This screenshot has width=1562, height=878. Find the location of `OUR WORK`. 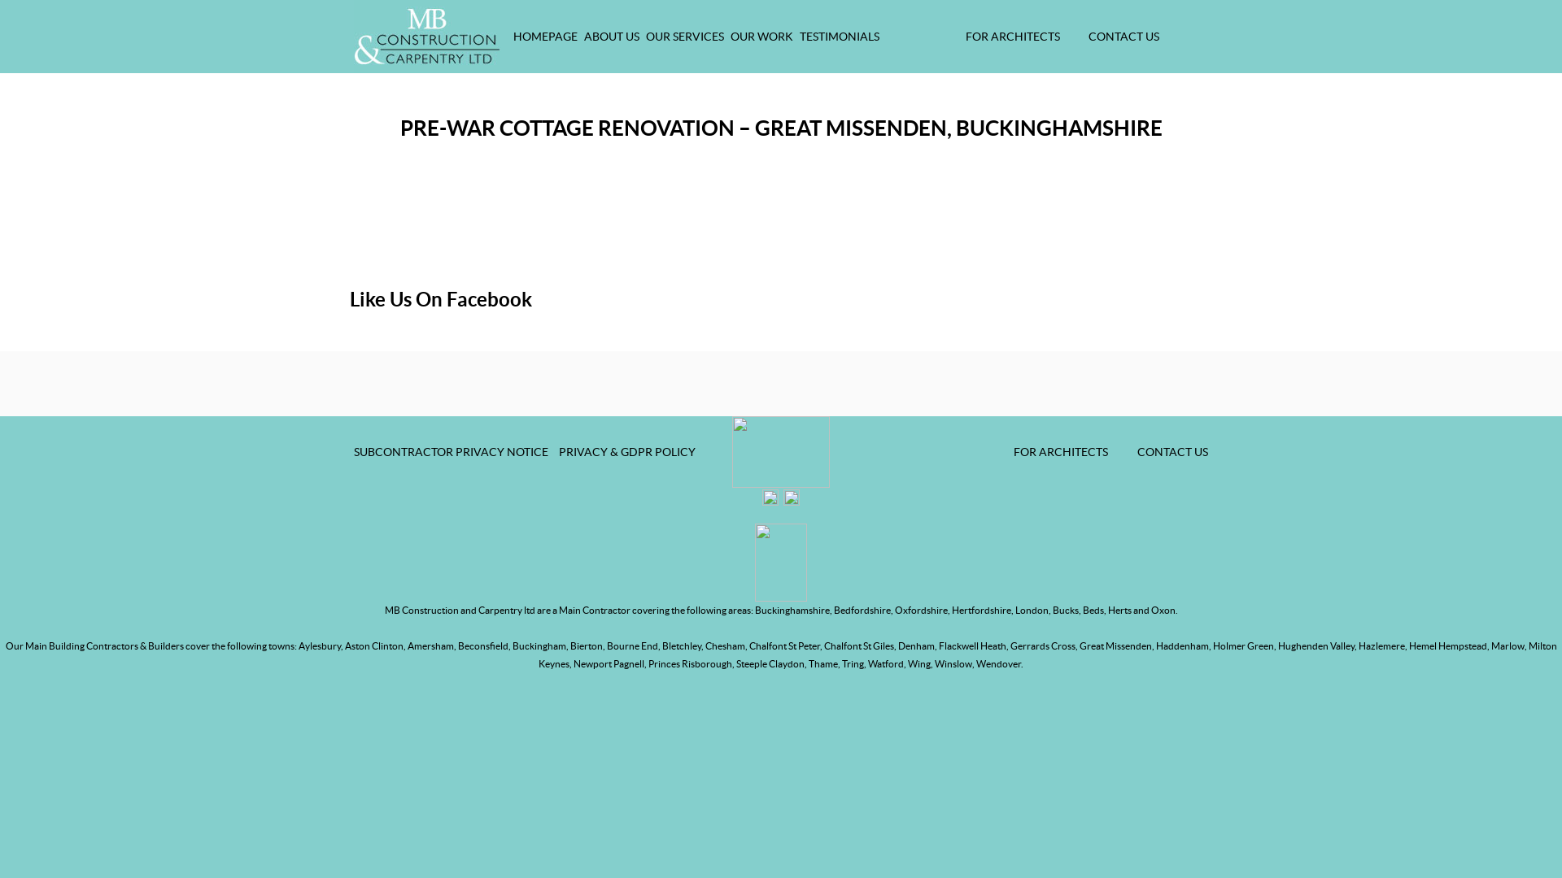

OUR WORK is located at coordinates (761, 37).